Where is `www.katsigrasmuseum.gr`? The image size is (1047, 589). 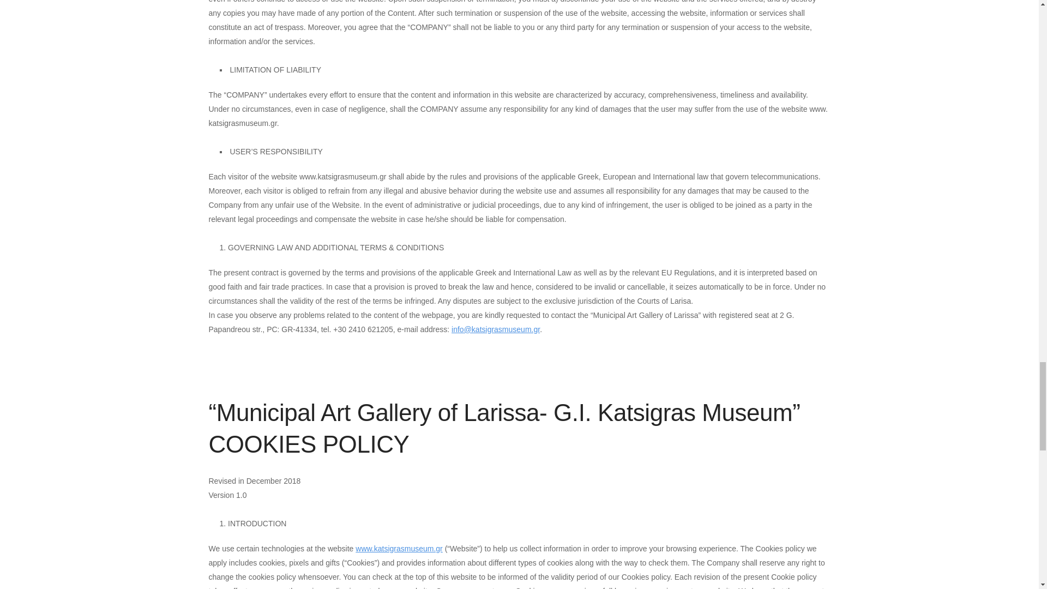 www.katsigrasmuseum.gr is located at coordinates (399, 549).